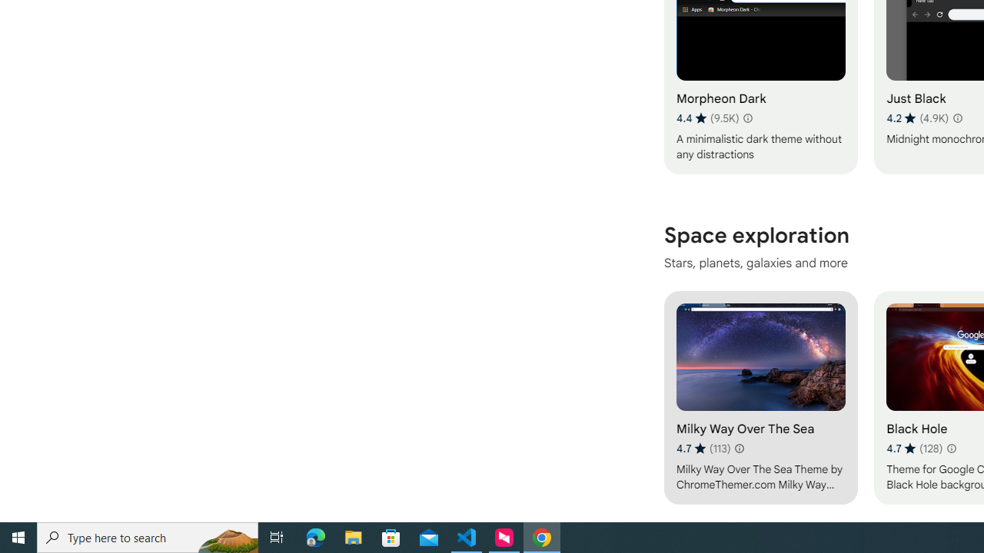  What do you see at coordinates (914, 449) in the screenshot?
I see `Average rating 4.7 out of 5 stars. 128 ratings.` at bounding box center [914, 449].